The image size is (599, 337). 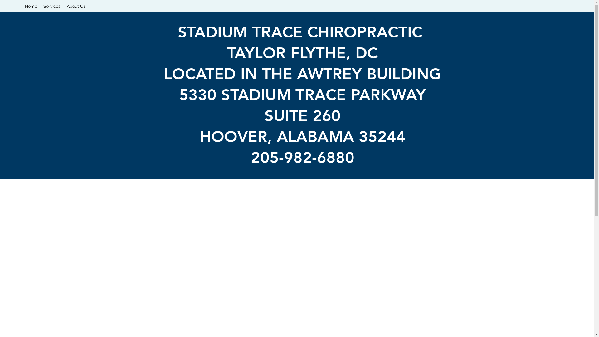 What do you see at coordinates (76, 6) in the screenshot?
I see `About Us` at bounding box center [76, 6].